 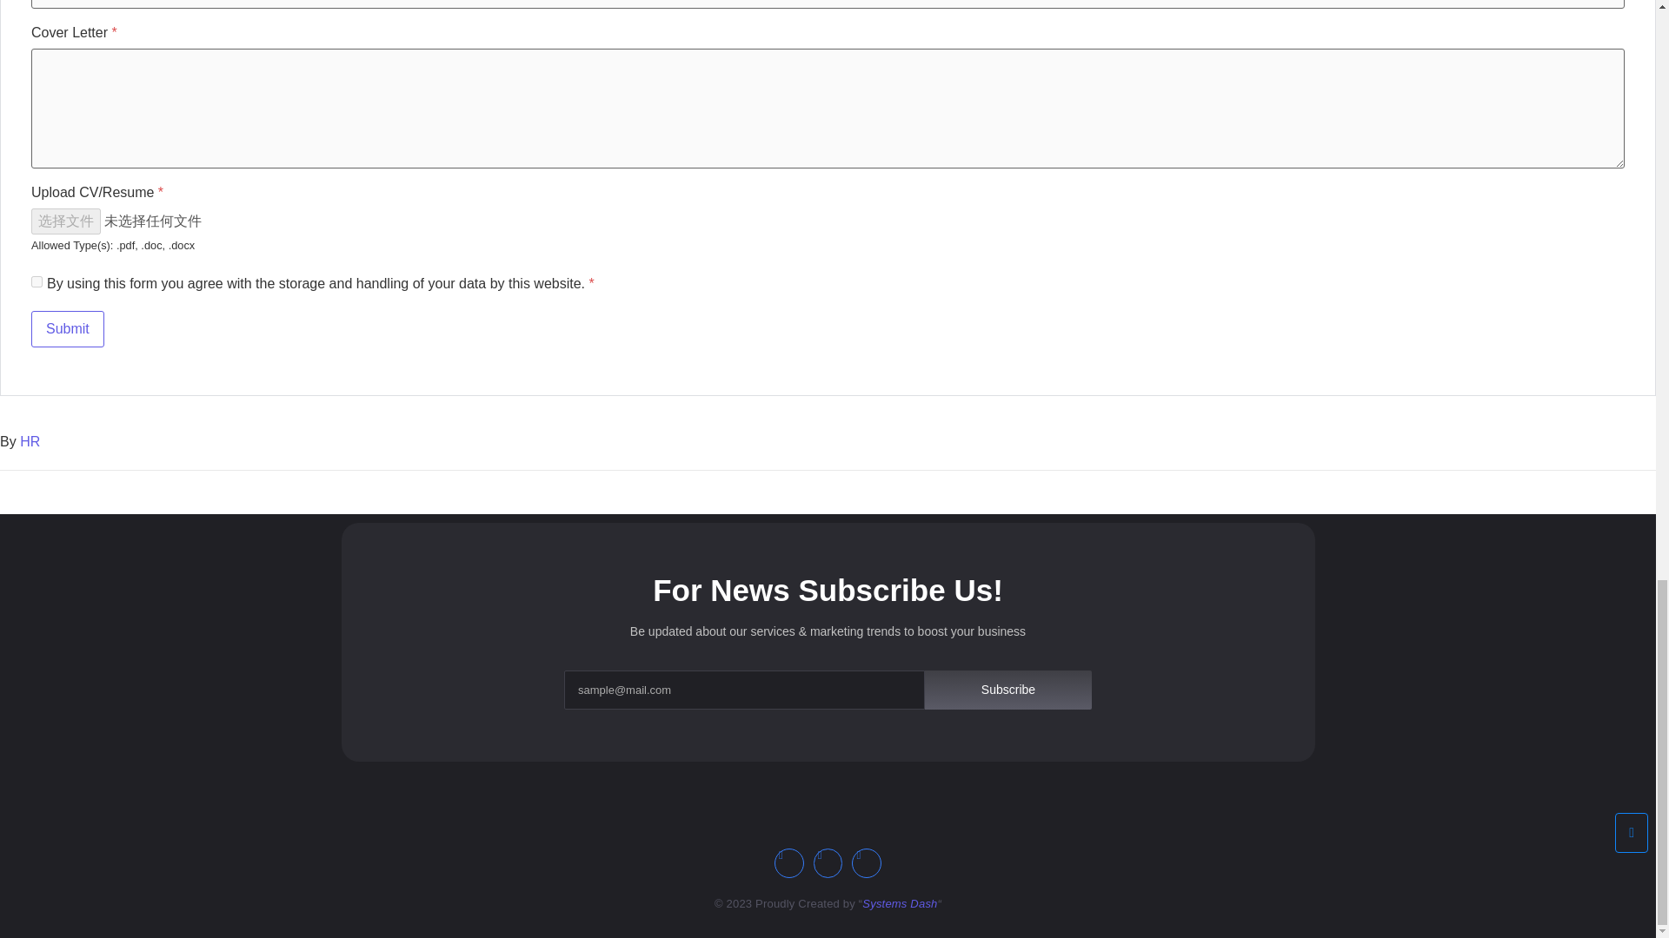 I want to click on Subscribe, so click(x=1007, y=690).